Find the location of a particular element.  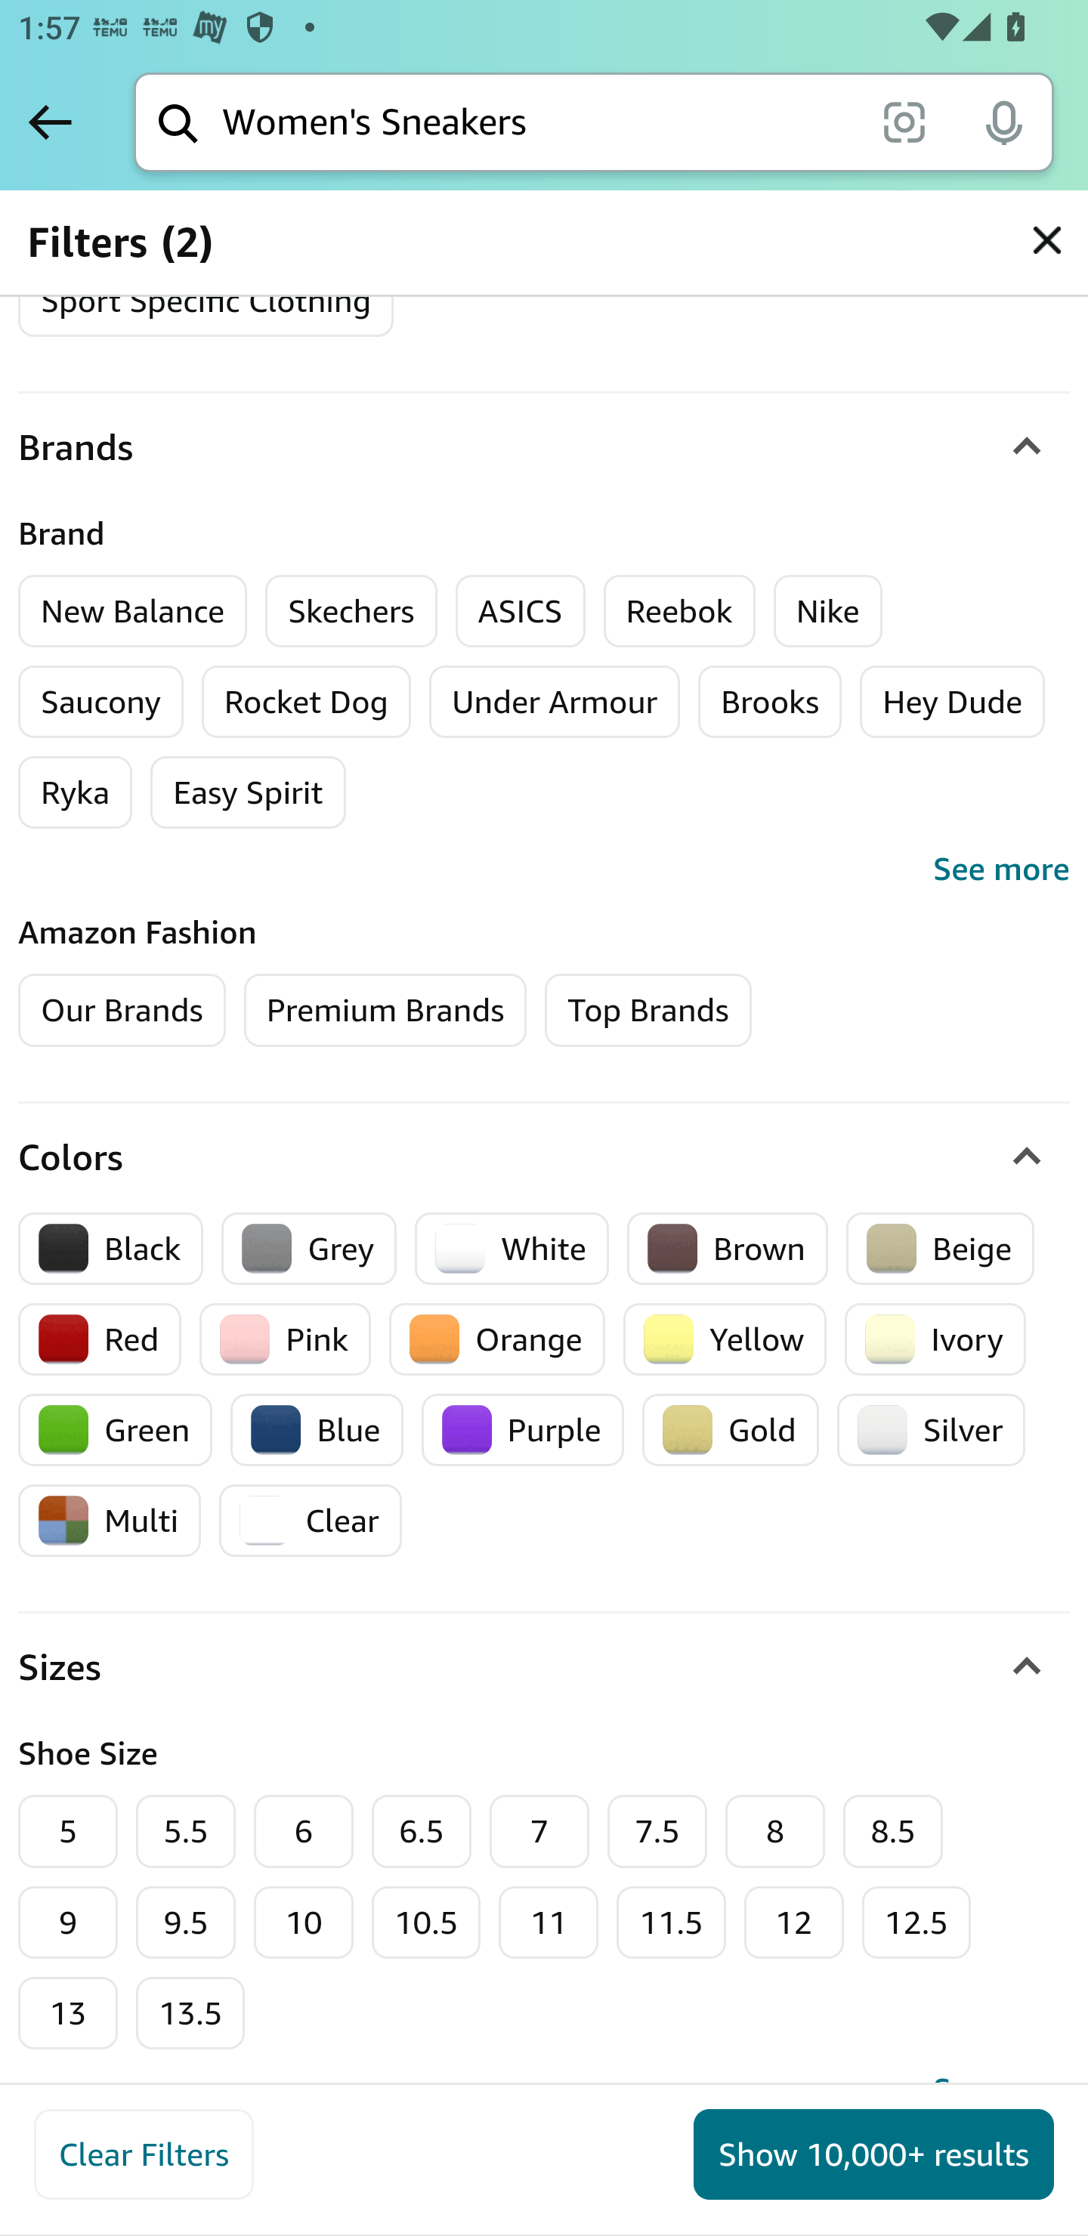

Clear Clear Clear Clear is located at coordinates (311, 1521).